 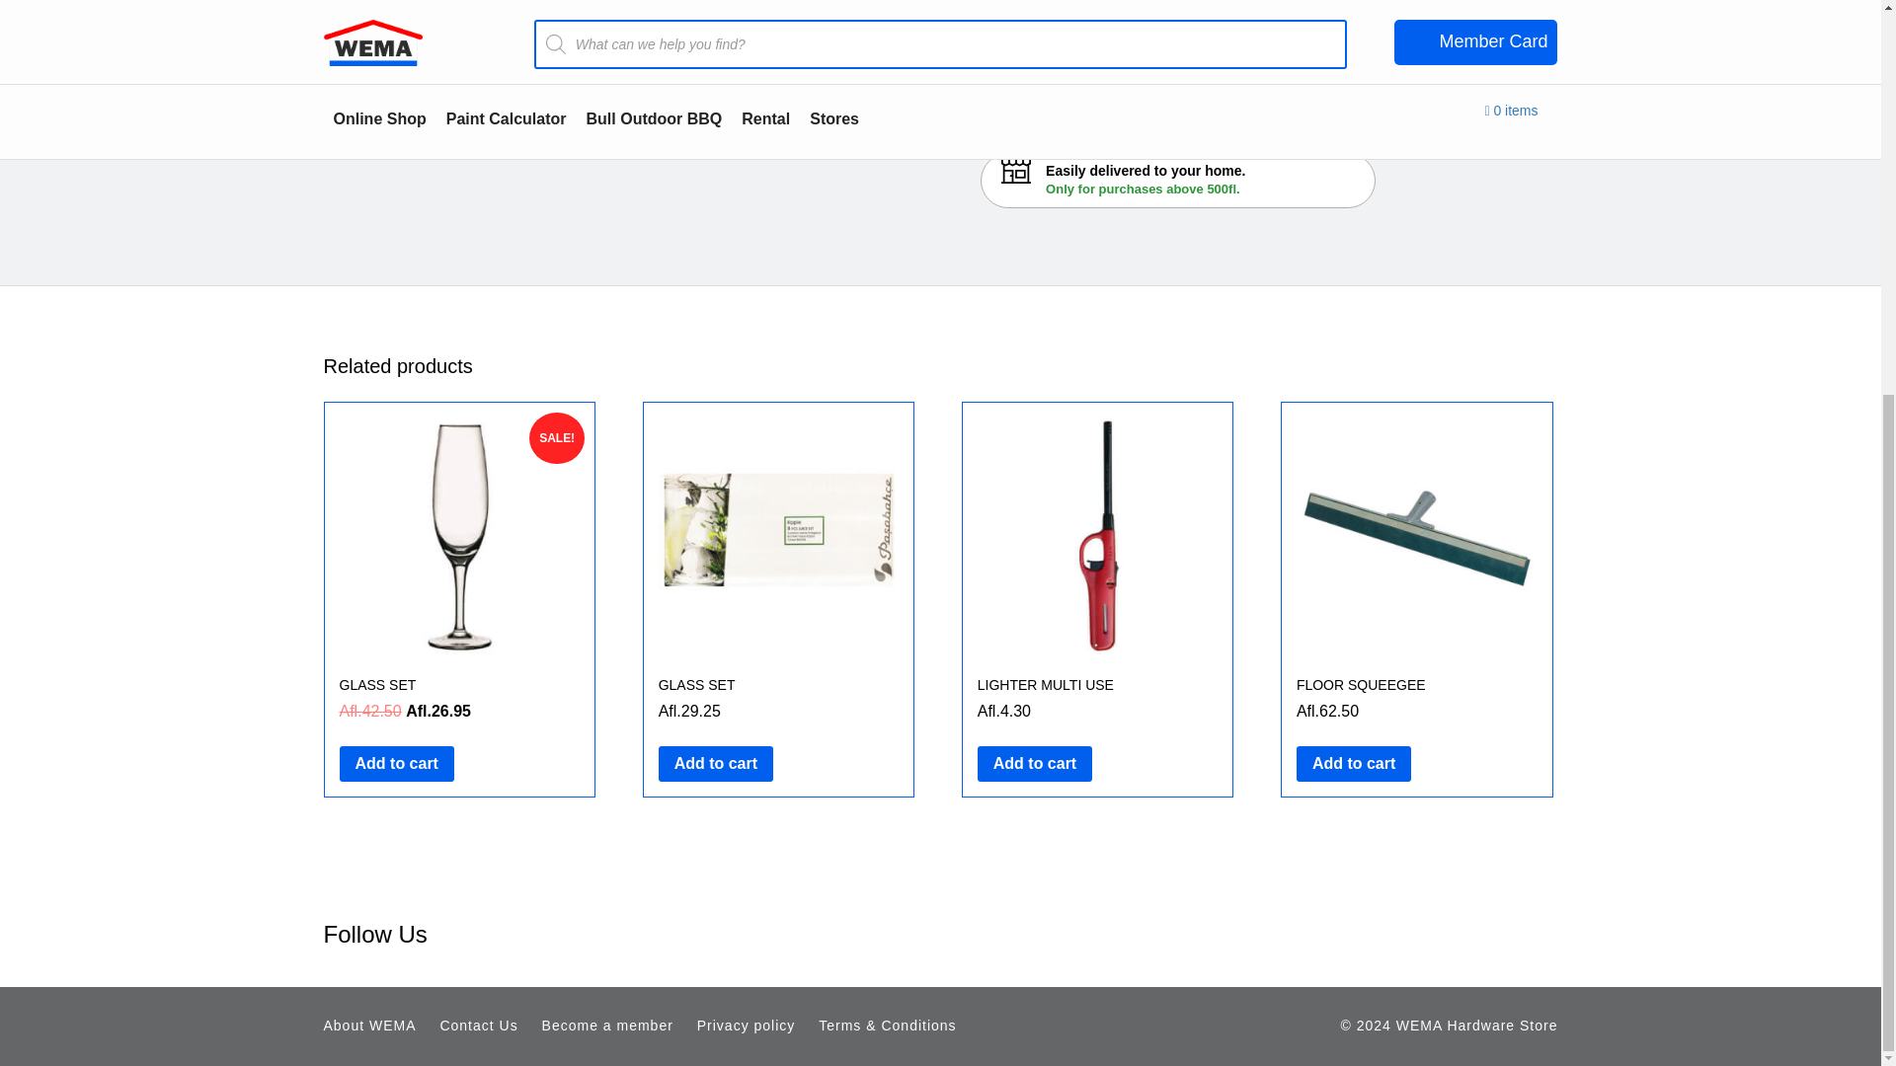 What do you see at coordinates (1353, 764) in the screenshot?
I see `Add to cart` at bounding box center [1353, 764].